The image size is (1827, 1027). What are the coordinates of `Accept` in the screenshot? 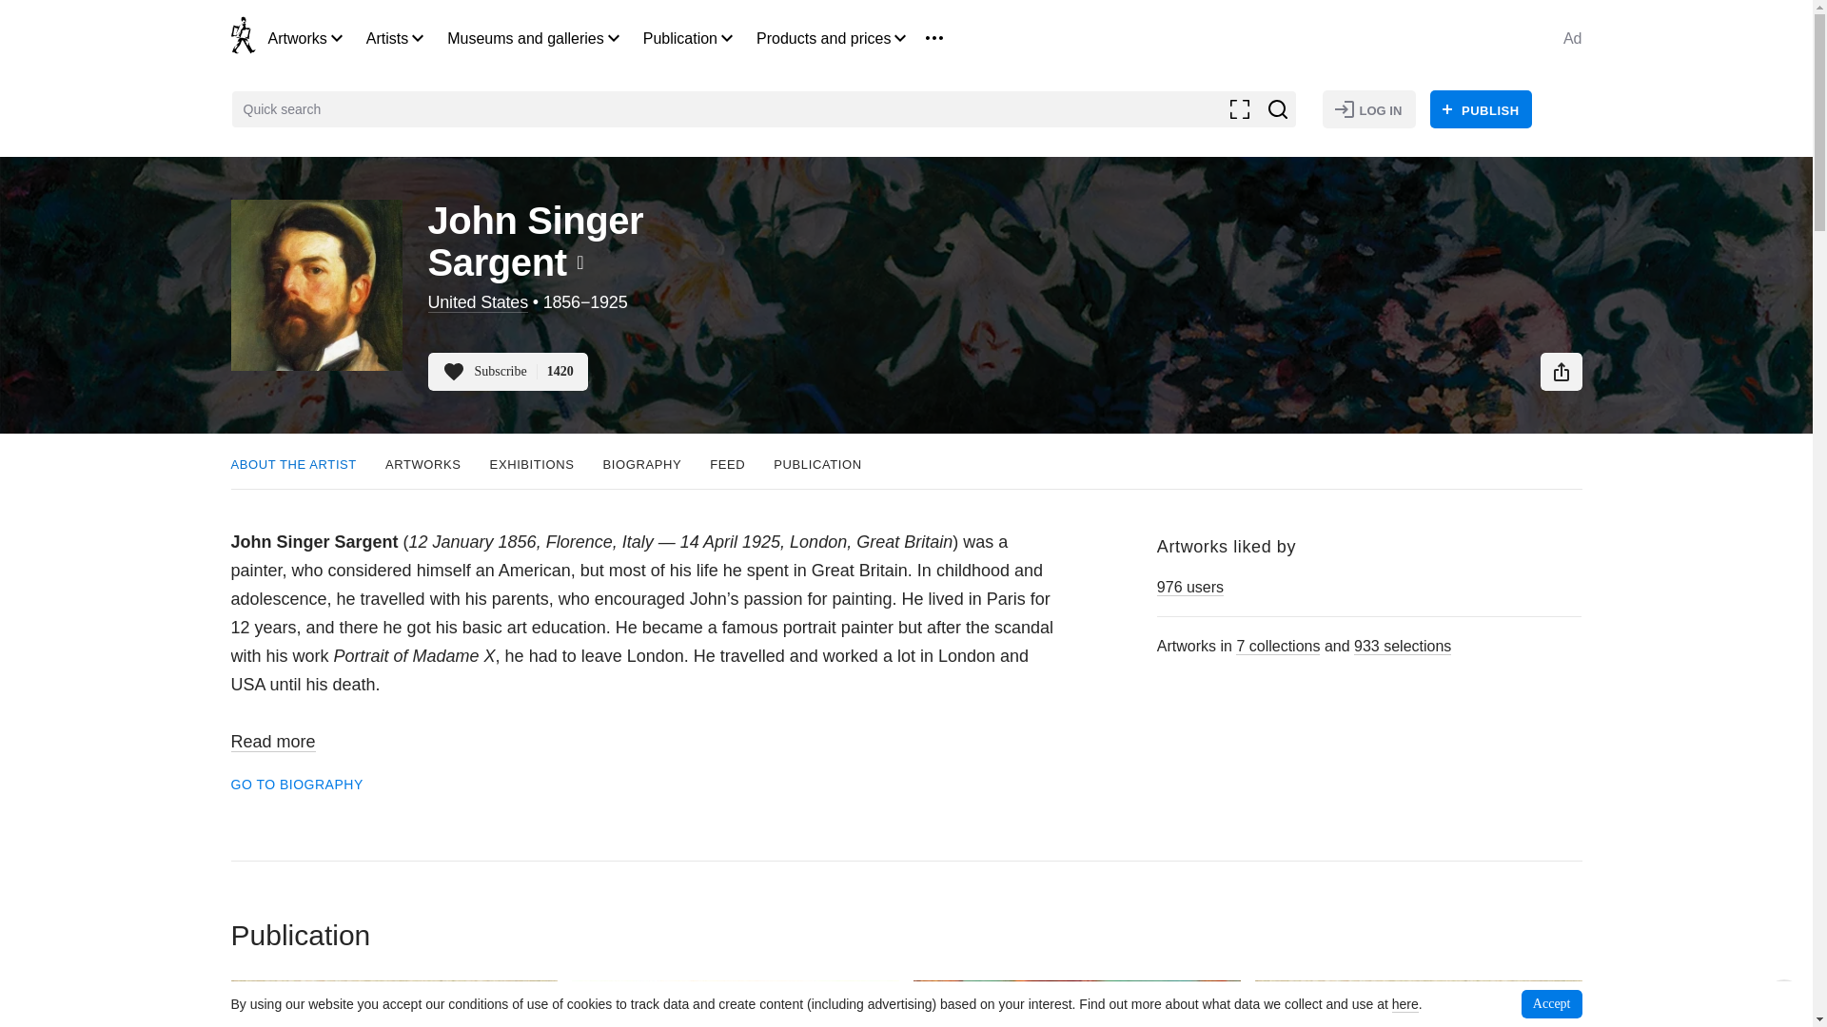 It's located at (1551, 1004).